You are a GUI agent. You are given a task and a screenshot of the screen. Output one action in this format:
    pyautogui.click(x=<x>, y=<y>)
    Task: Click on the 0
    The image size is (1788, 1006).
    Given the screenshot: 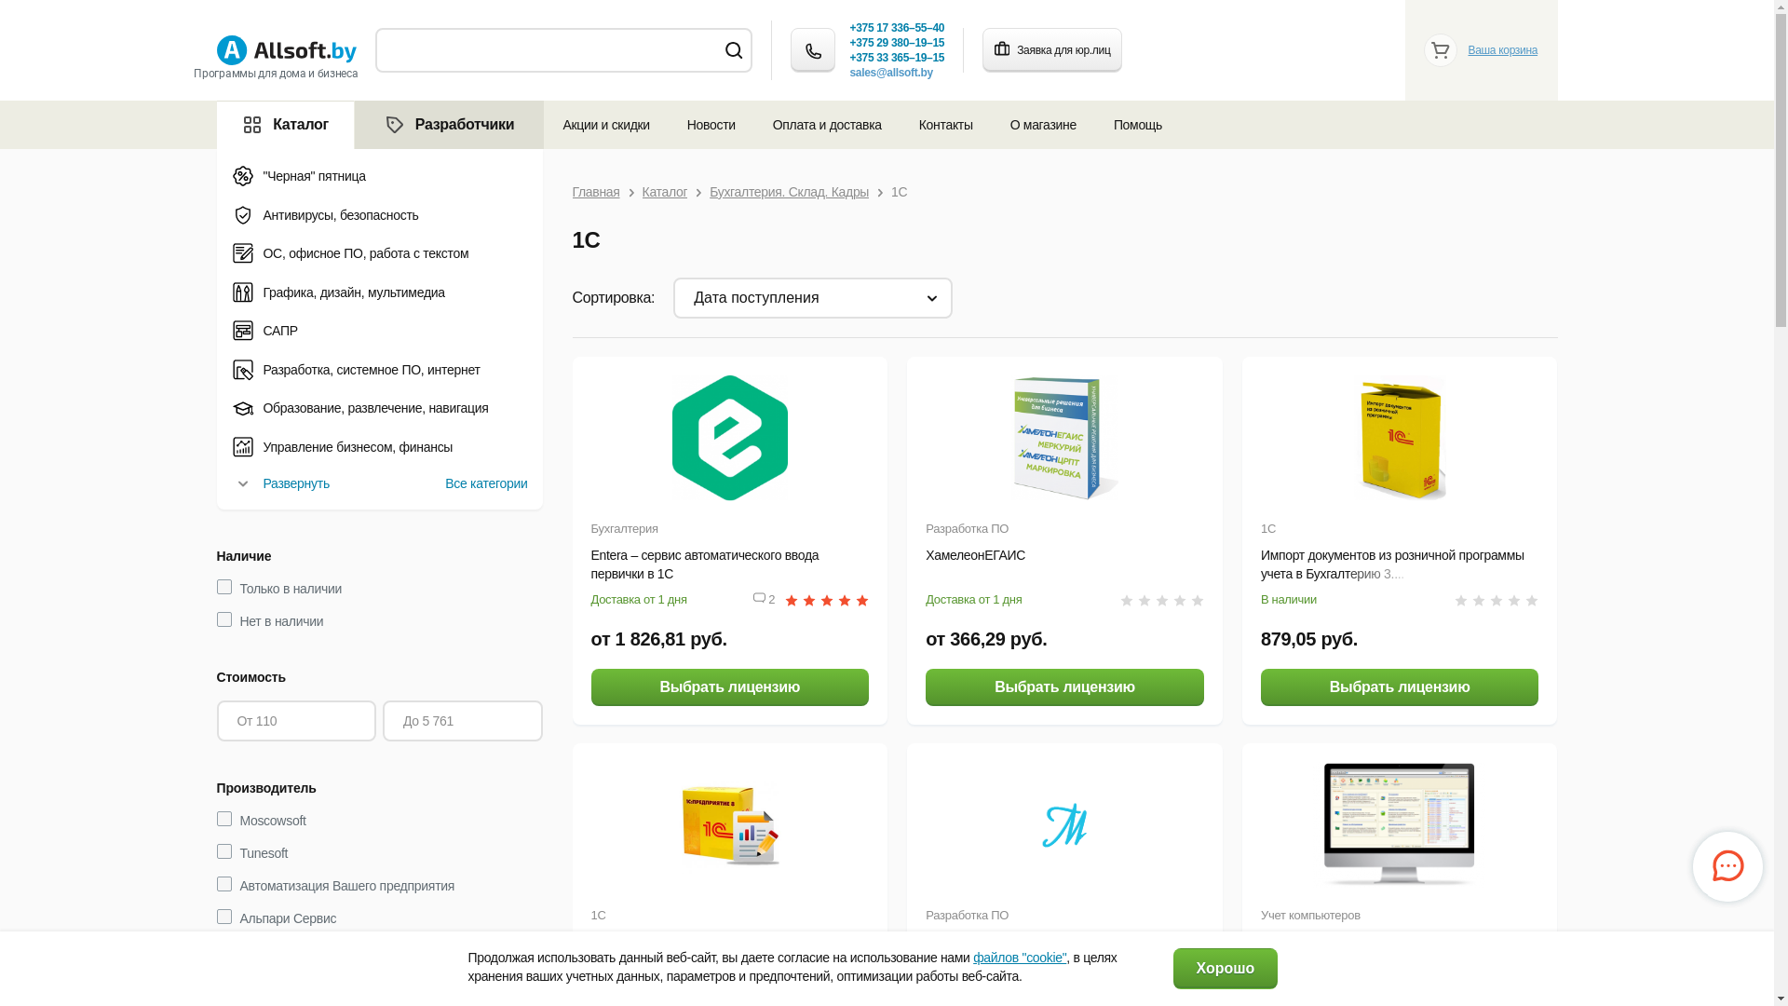 What is the action you would take?
    pyautogui.click(x=827, y=987)
    